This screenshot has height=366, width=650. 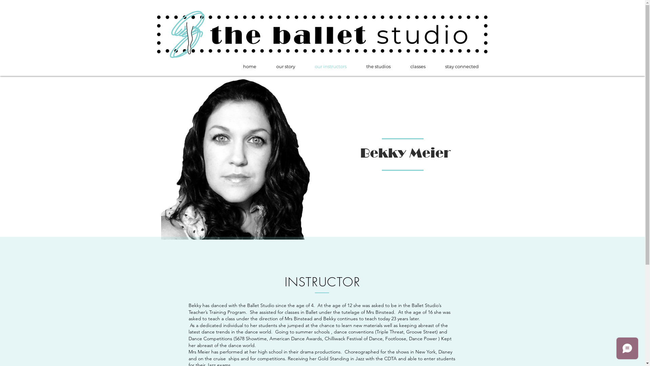 What do you see at coordinates (250, 66) in the screenshot?
I see `home` at bounding box center [250, 66].